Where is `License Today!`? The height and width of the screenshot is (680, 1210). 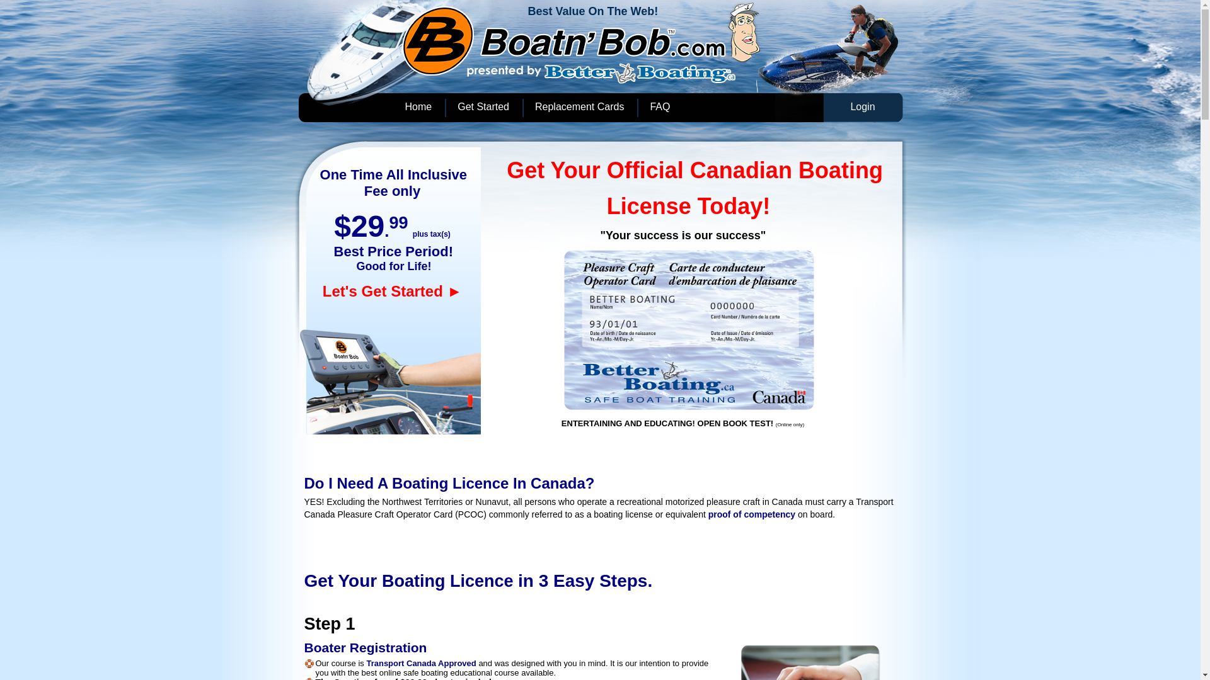 License Today! is located at coordinates (688, 207).